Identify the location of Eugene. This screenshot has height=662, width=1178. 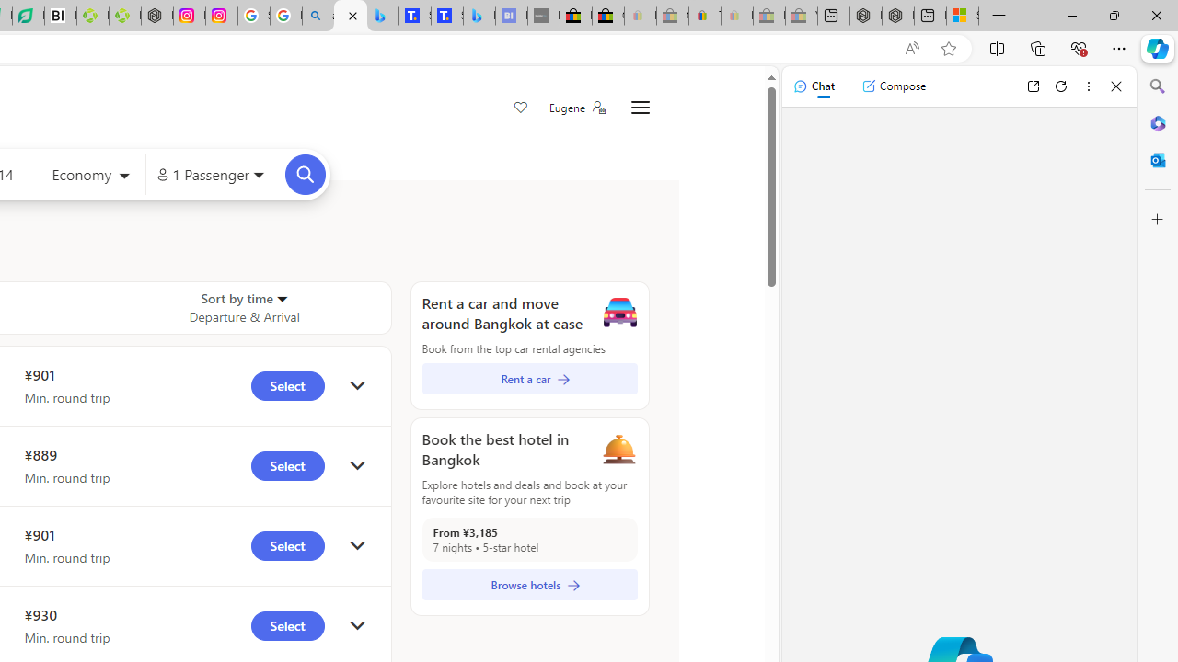
(576, 108).